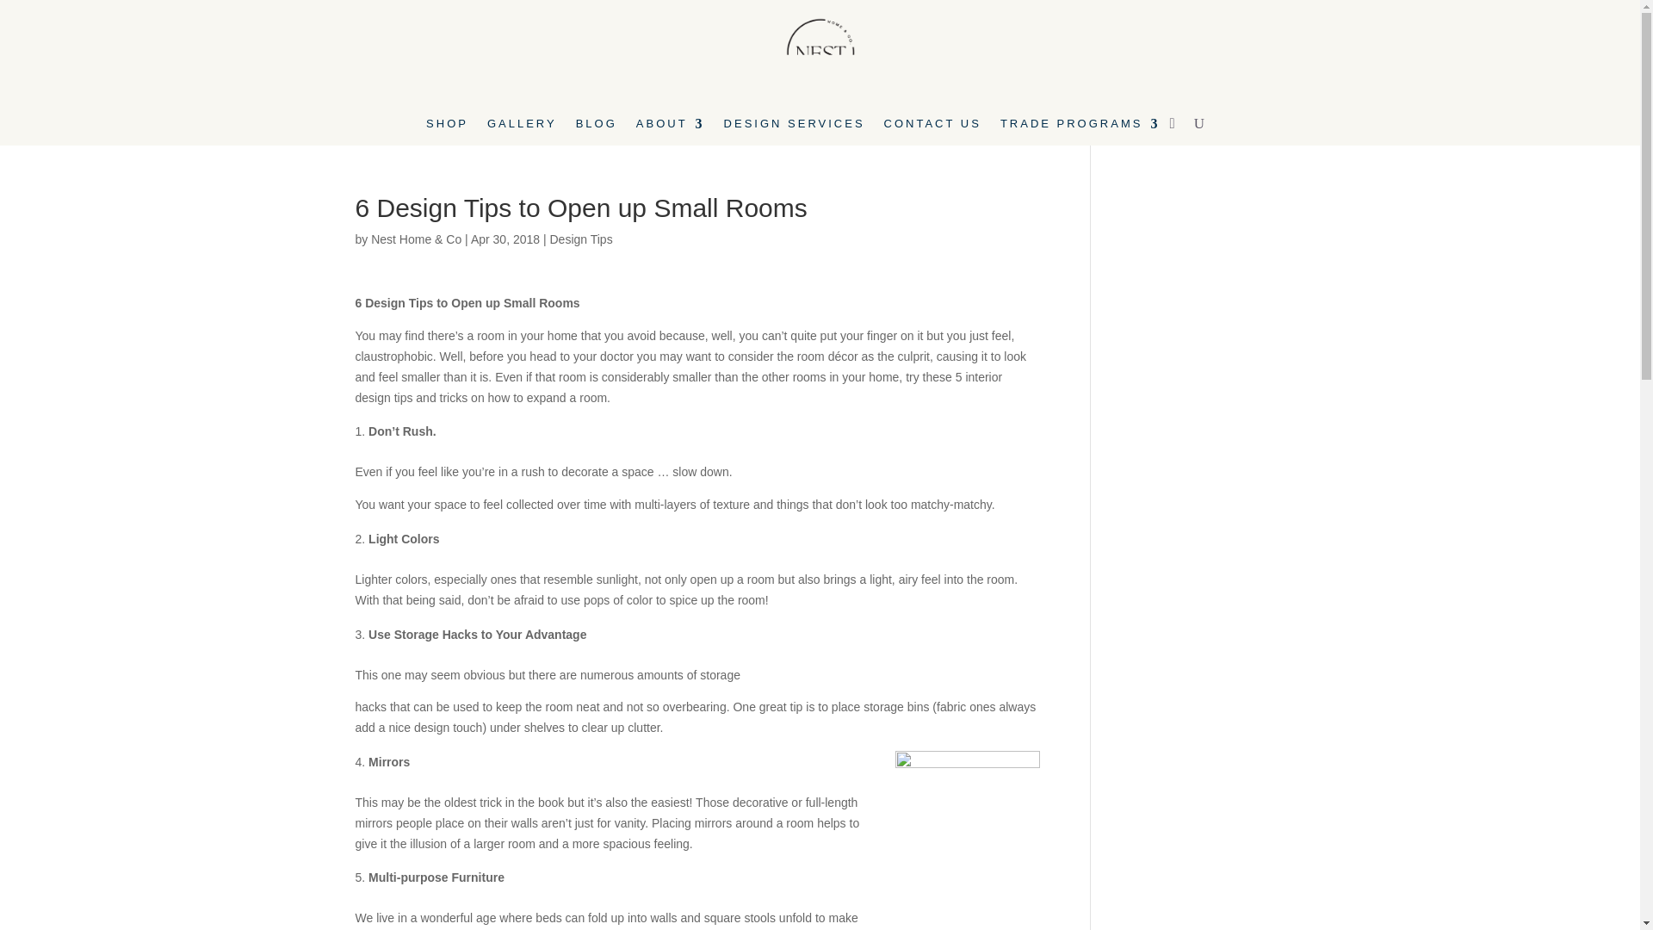  What do you see at coordinates (1080, 127) in the screenshot?
I see `TRADE PROGRAMS` at bounding box center [1080, 127].